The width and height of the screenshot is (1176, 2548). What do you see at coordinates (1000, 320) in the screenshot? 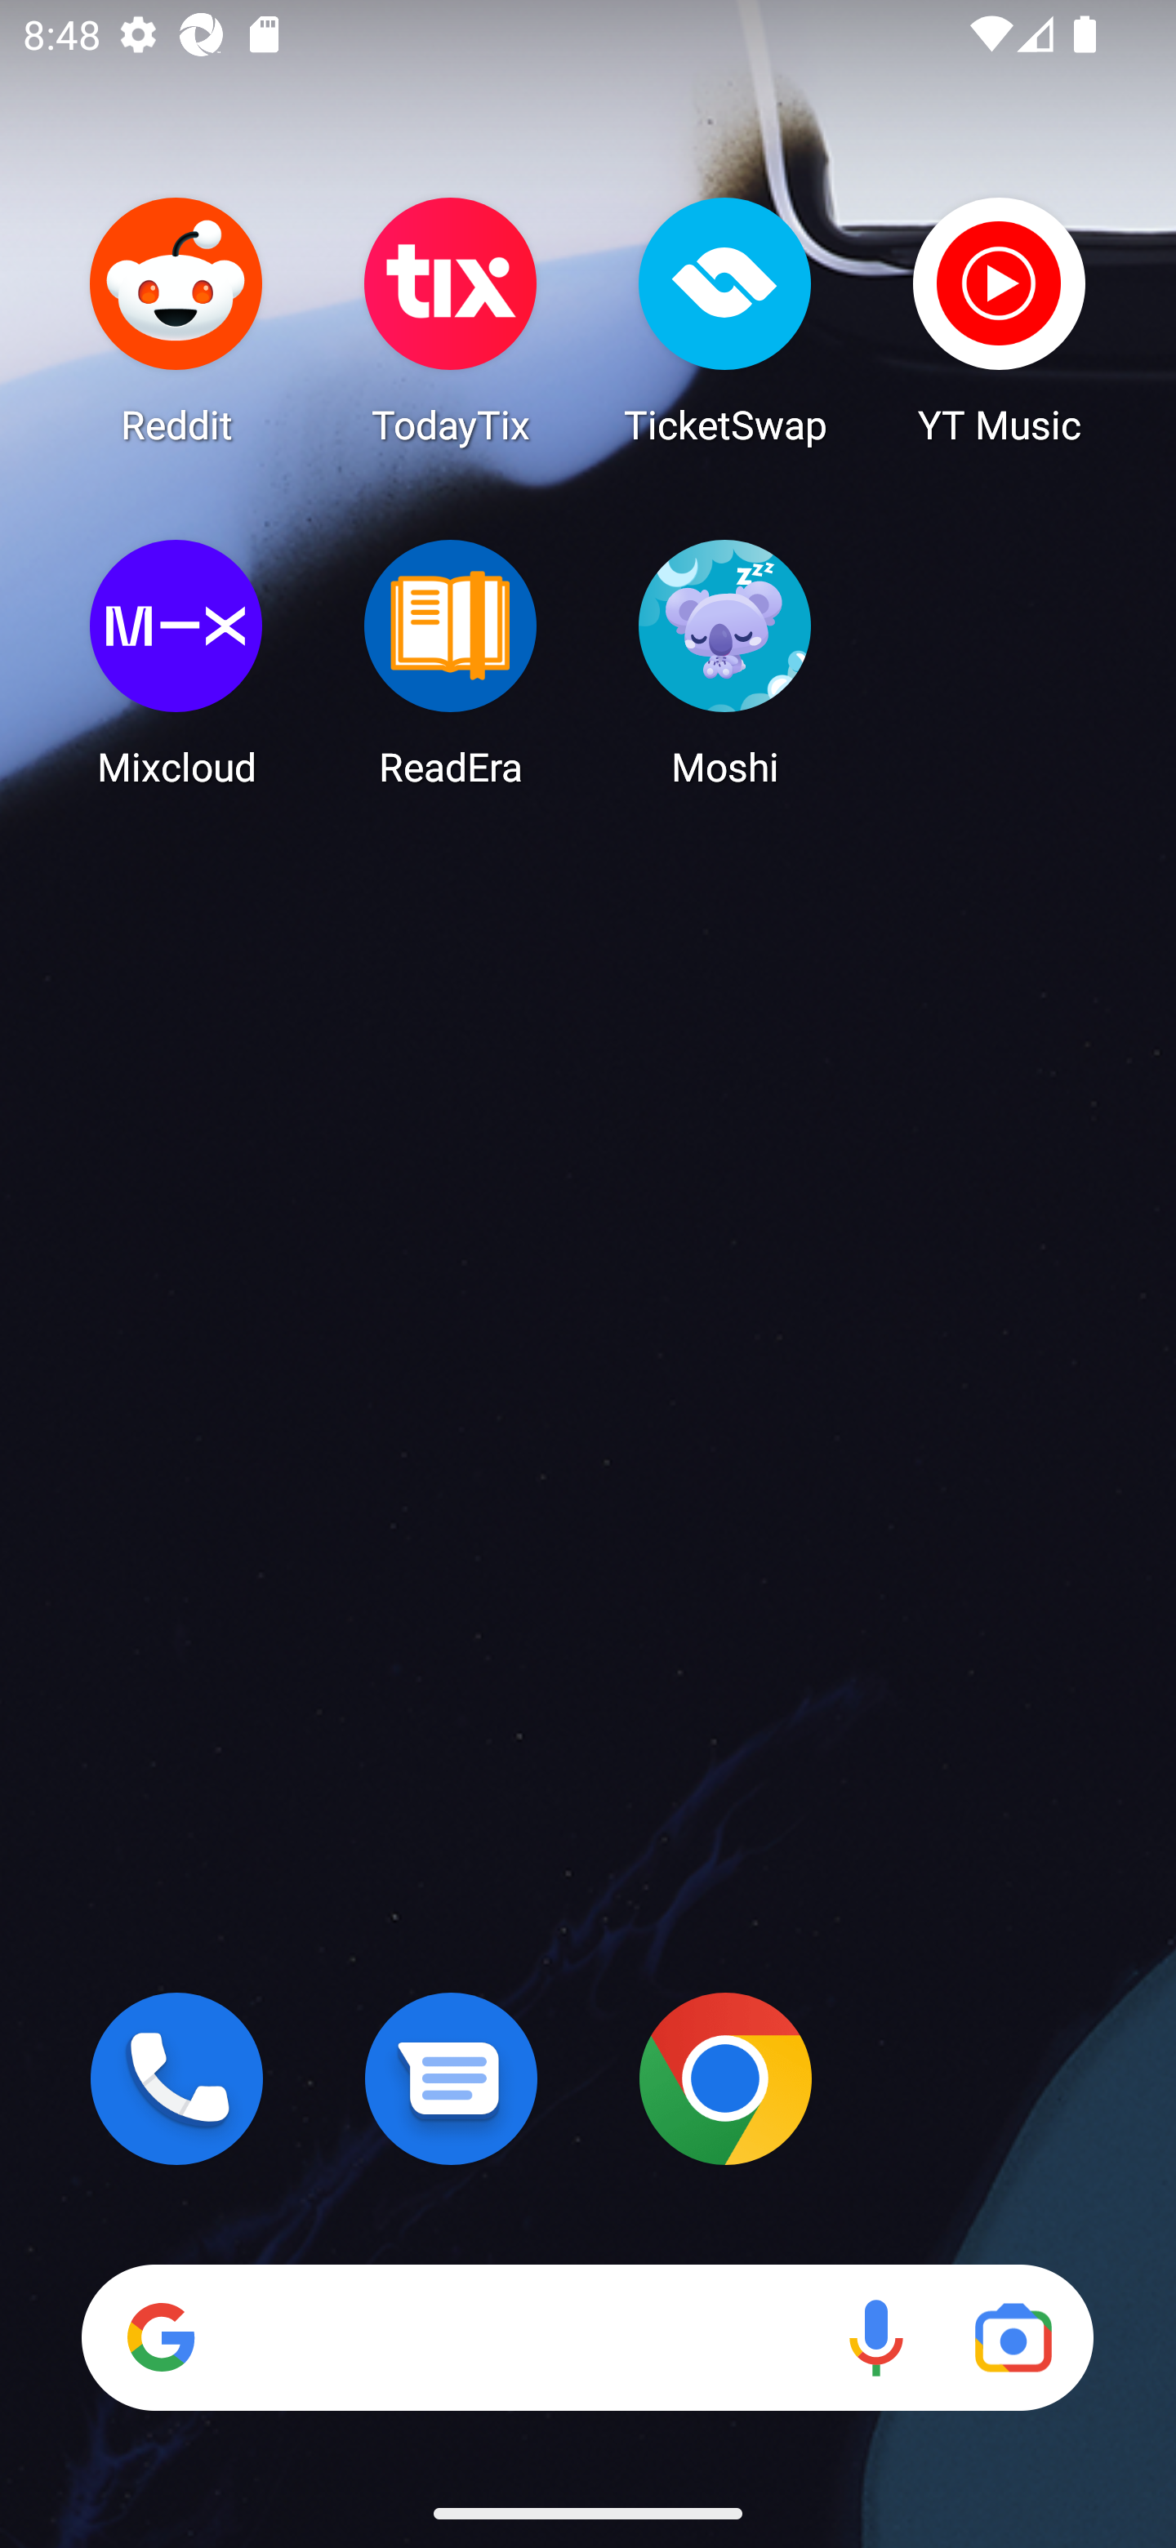
I see `YT Music` at bounding box center [1000, 320].